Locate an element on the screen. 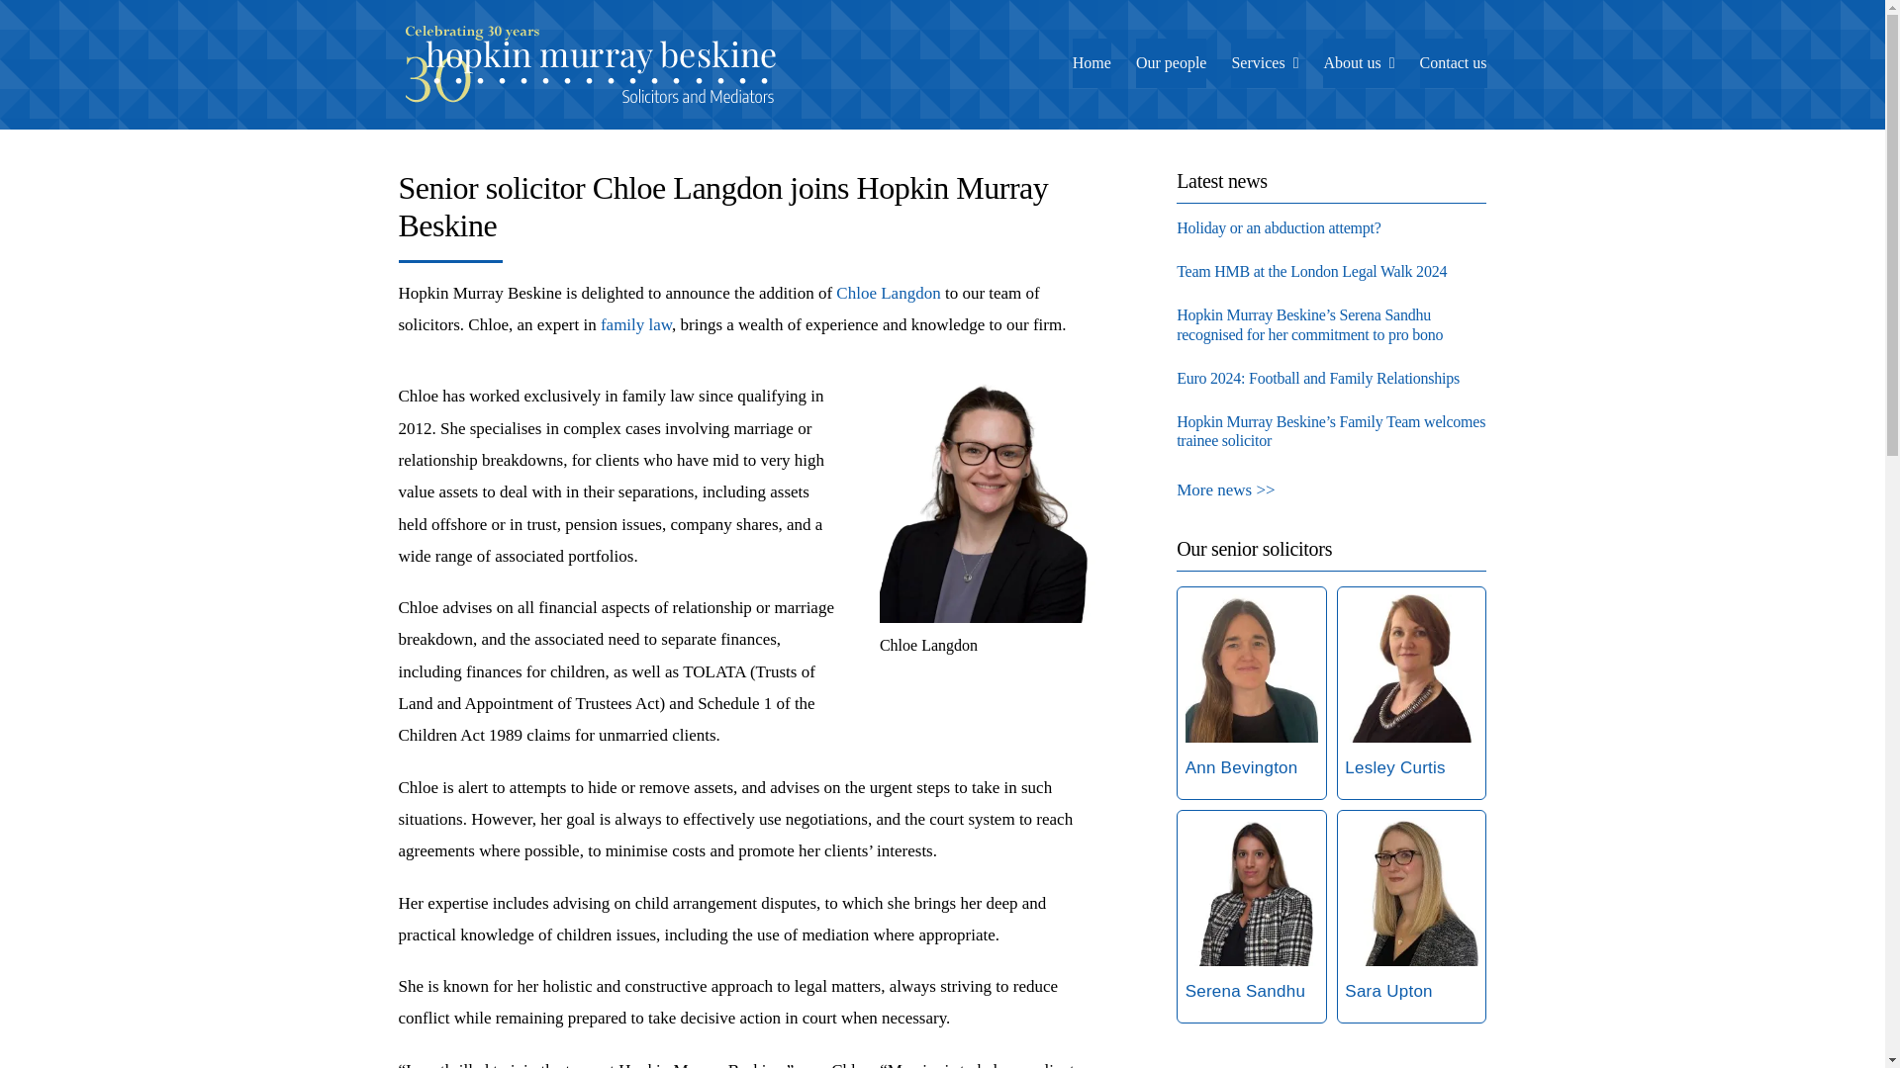 Image resolution: width=1900 pixels, height=1068 pixels. Holiday or an abduction attempt? is located at coordinates (1279, 227).